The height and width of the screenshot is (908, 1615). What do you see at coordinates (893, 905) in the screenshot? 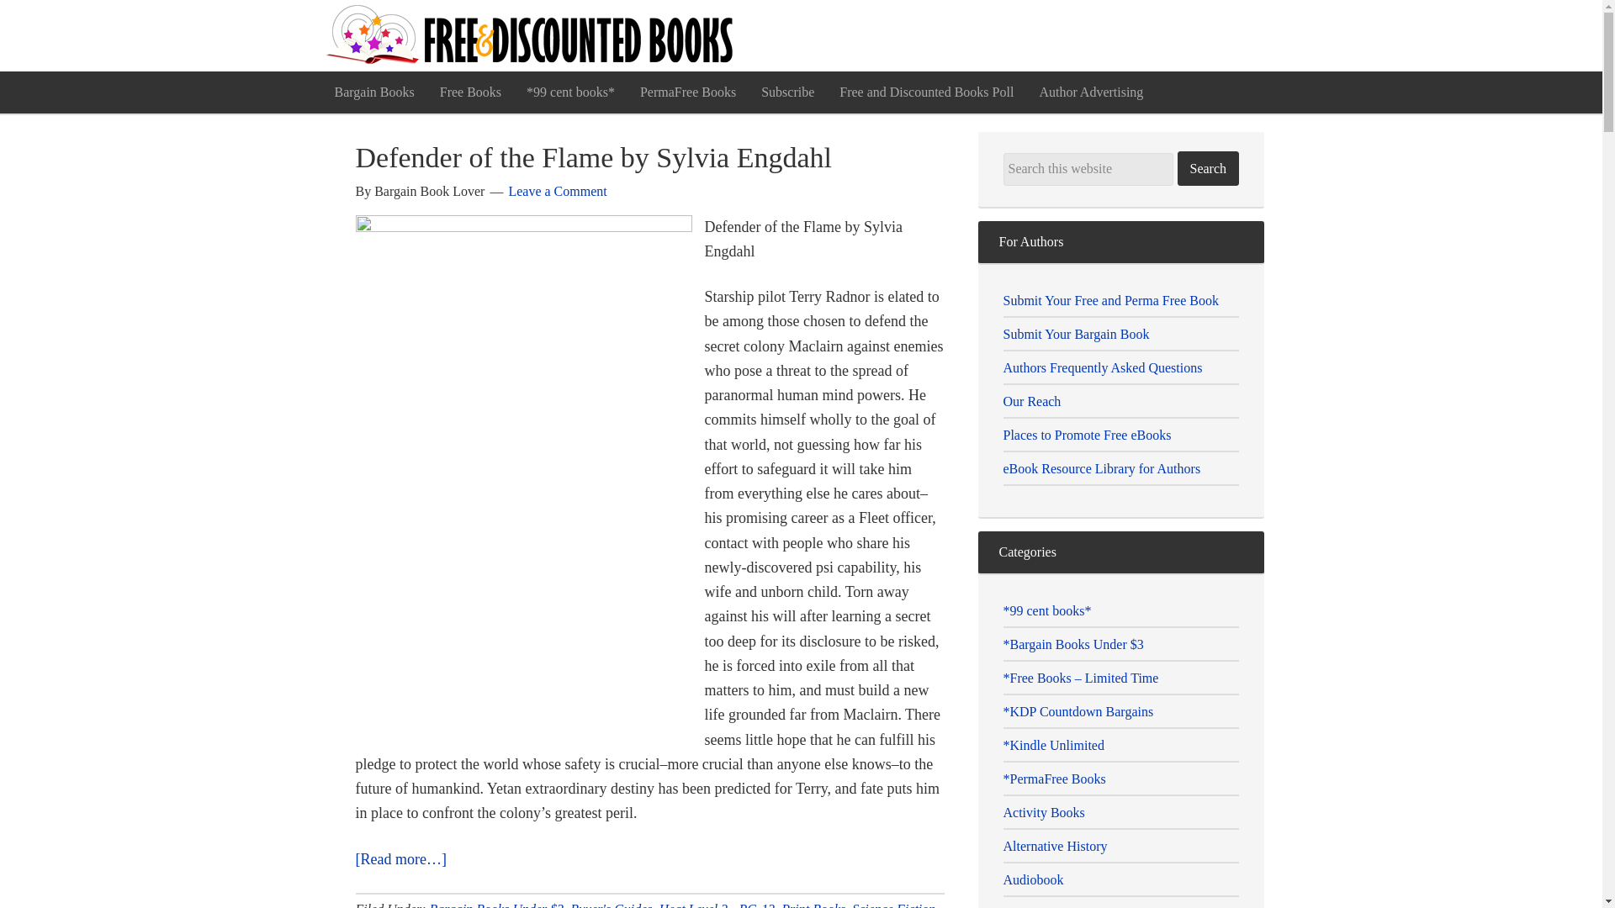
I see `Science Fiction` at bounding box center [893, 905].